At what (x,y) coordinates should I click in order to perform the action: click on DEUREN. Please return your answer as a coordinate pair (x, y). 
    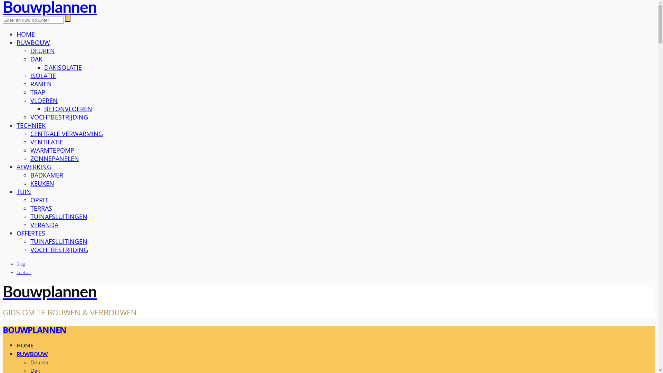
    Looking at the image, I should click on (43, 51).